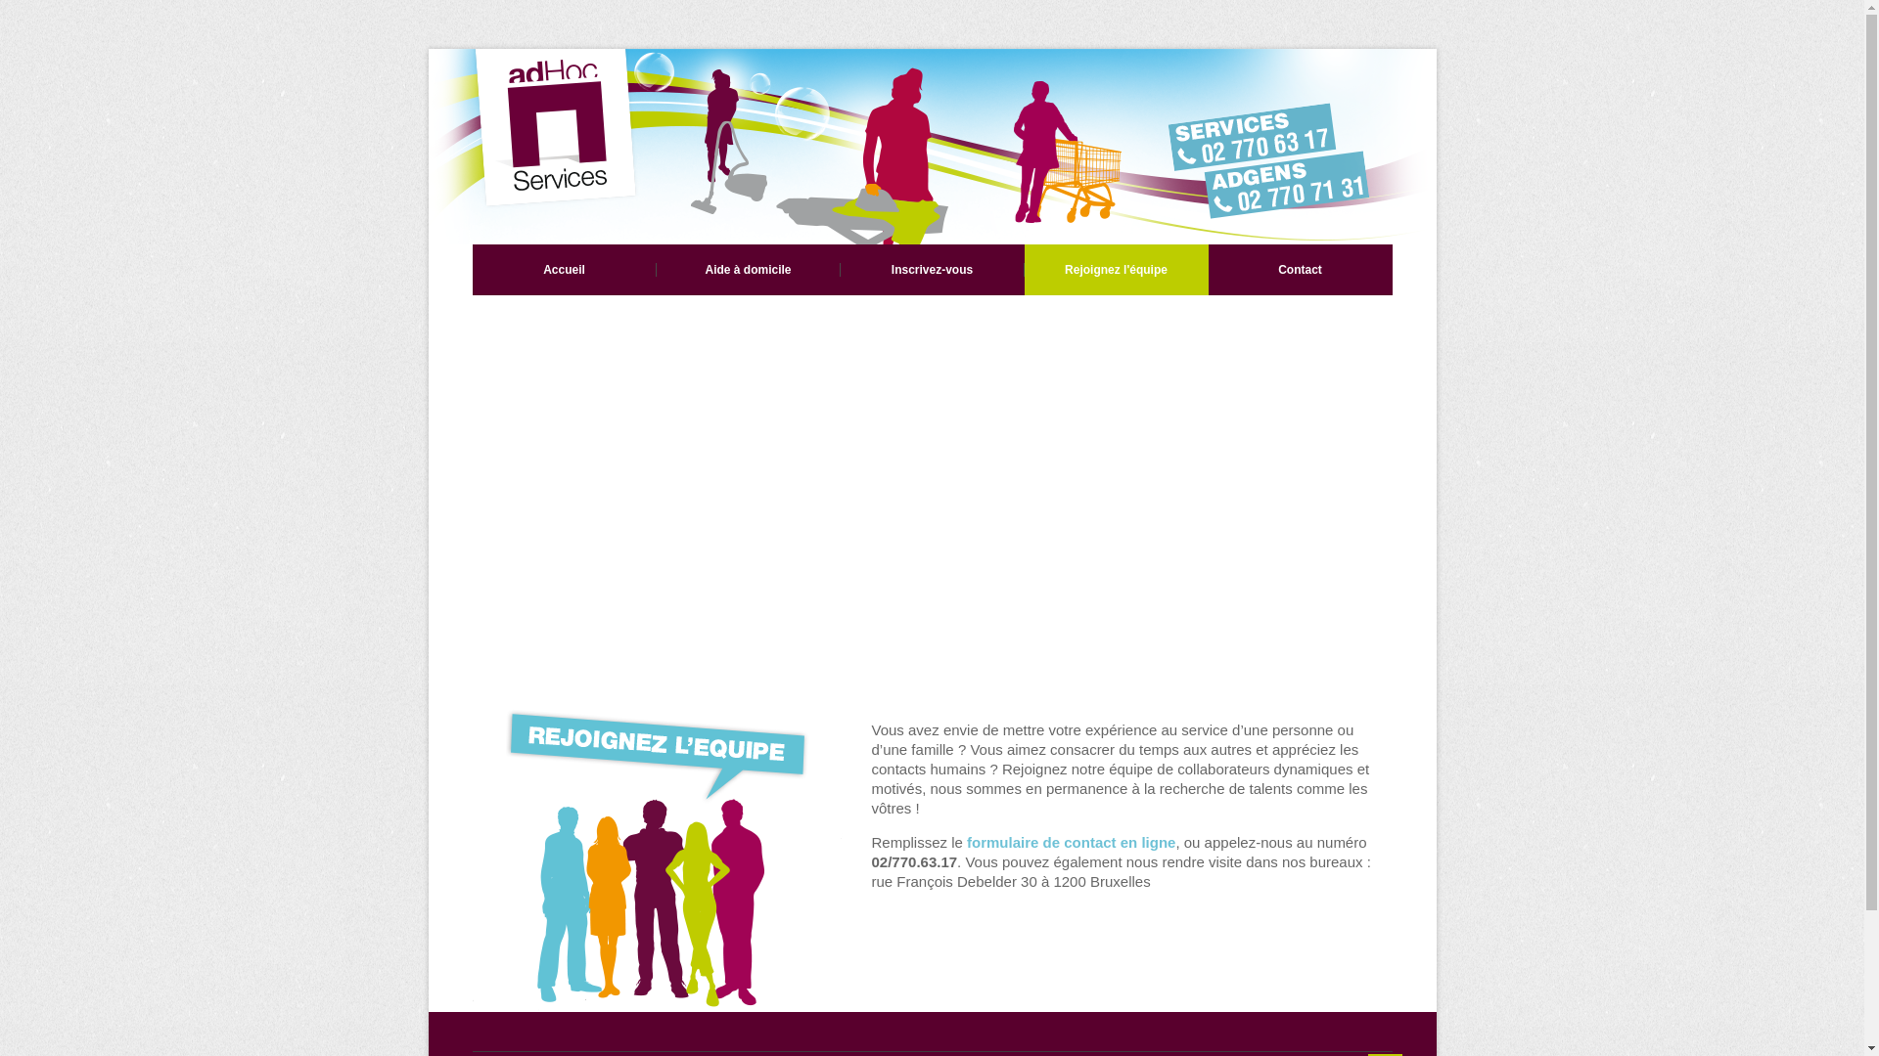 This screenshot has width=1879, height=1056. Describe the element at coordinates (1071, 843) in the screenshot. I see `formulaire de contact en ligne` at that location.